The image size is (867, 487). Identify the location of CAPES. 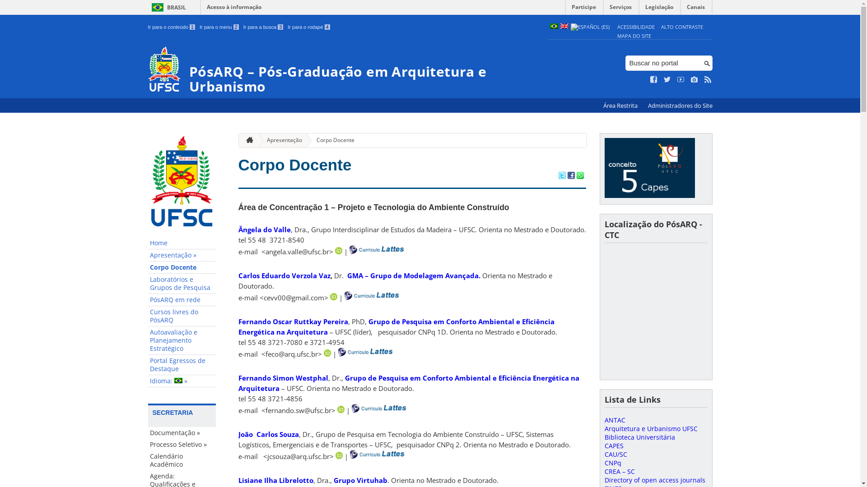
(614, 446).